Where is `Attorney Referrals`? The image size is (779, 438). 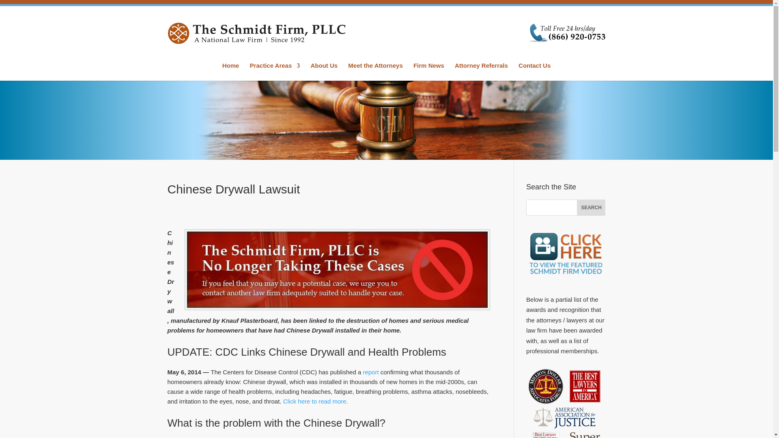
Attorney Referrals is located at coordinates (481, 71).